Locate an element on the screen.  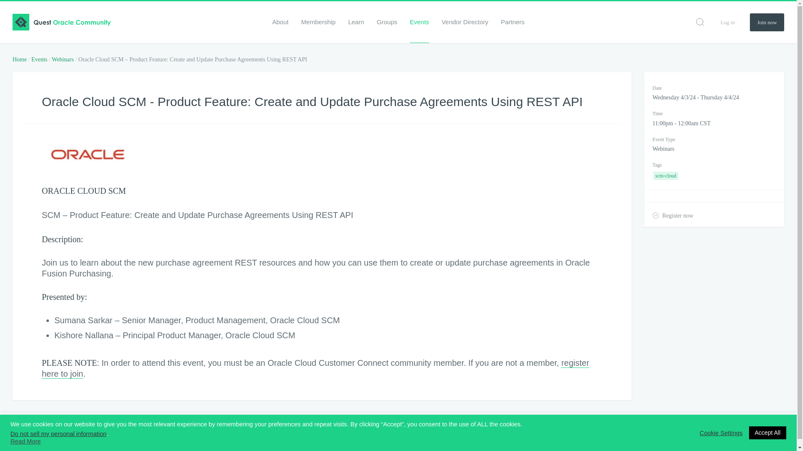
Log in is located at coordinates (727, 22).